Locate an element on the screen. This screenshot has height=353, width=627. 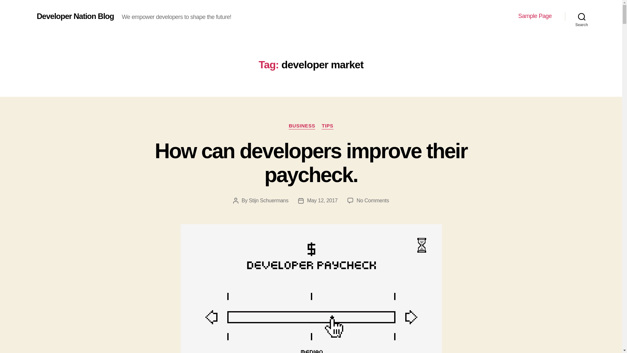
Developer Nation Blog is located at coordinates (75, 16).